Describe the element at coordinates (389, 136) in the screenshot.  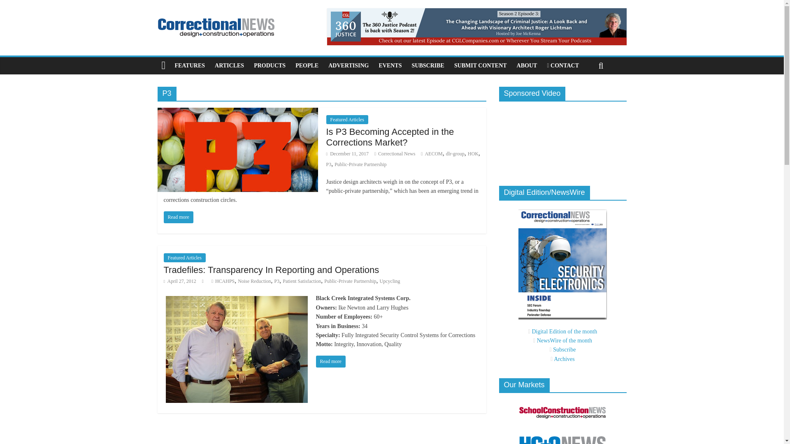
I see `Is P3 Becoming Accepted in the Corrections Market?` at that location.